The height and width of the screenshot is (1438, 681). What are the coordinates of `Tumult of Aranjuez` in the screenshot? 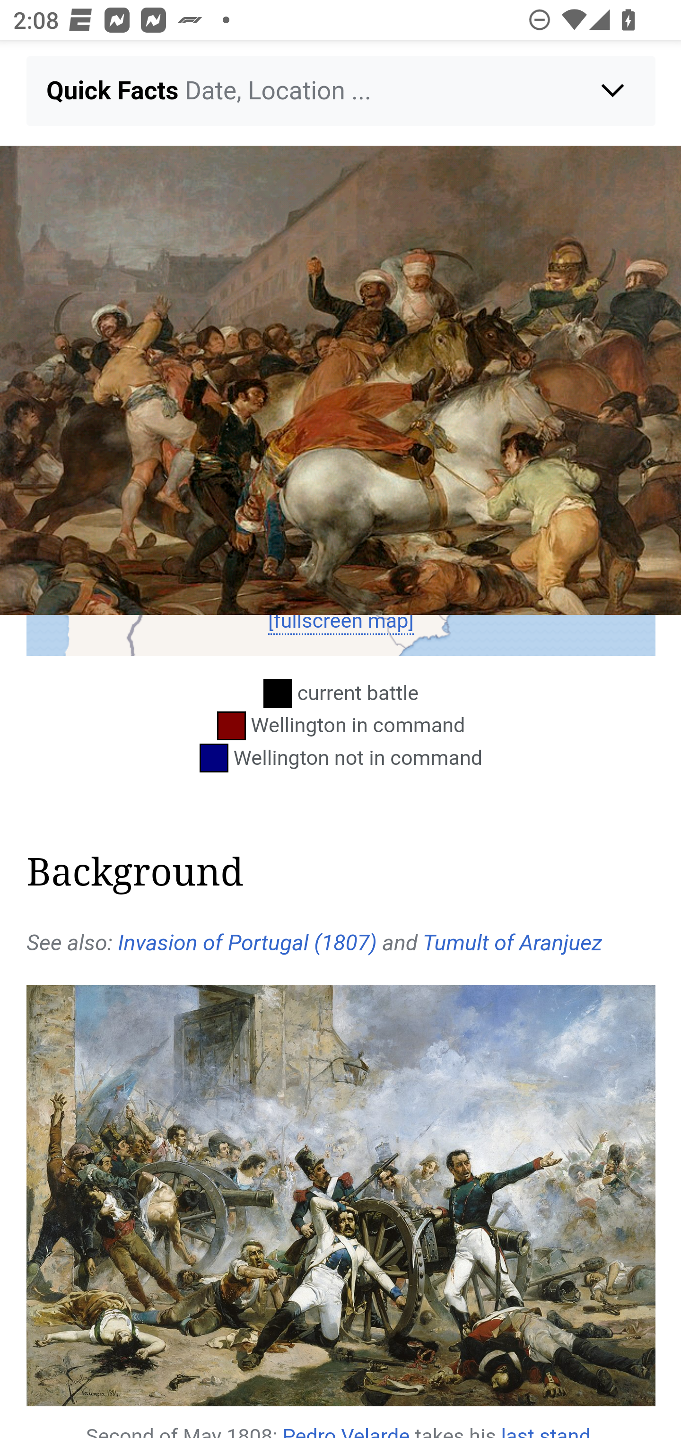 It's located at (513, 942).